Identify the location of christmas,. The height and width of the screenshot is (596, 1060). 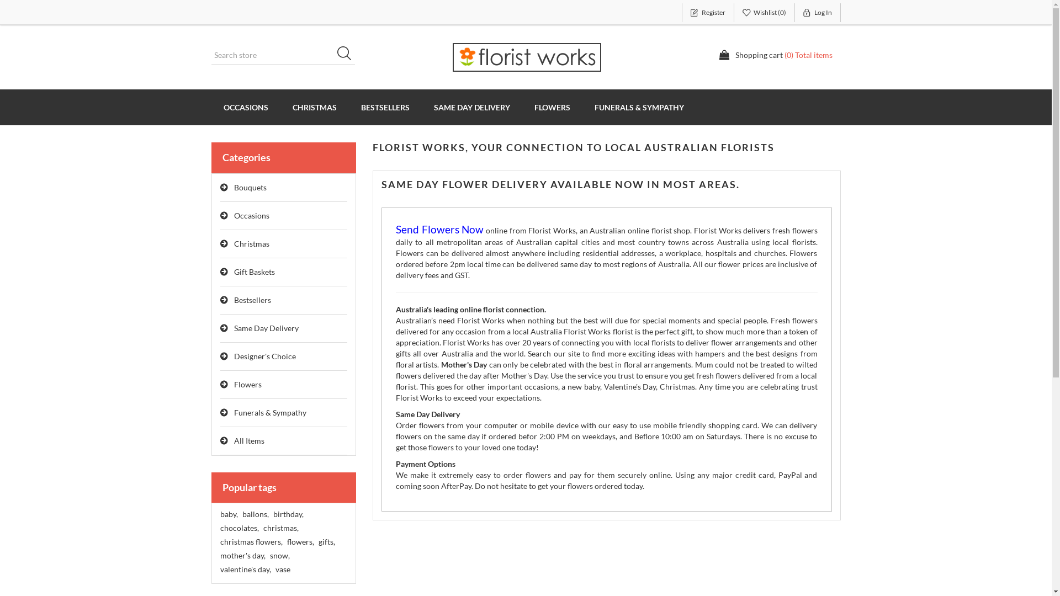
(280, 528).